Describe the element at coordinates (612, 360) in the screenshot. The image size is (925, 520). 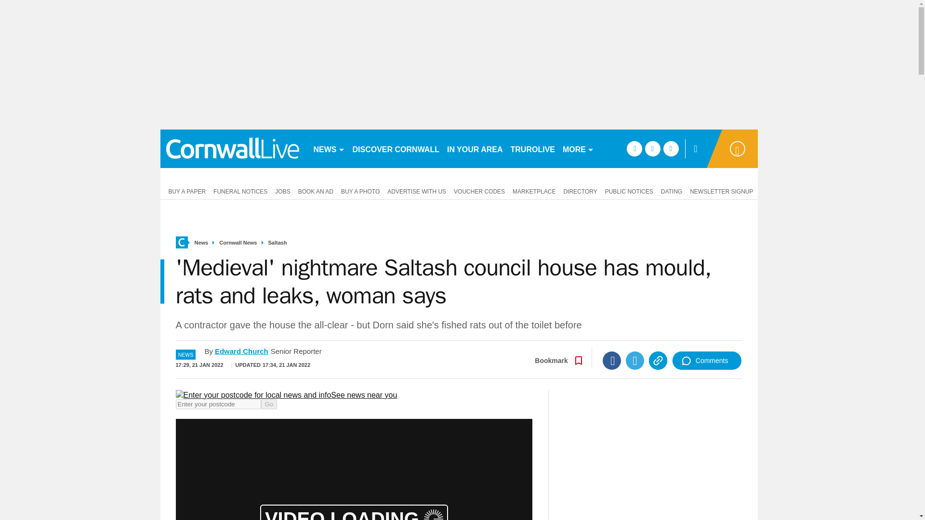
I see `Facebook` at that location.